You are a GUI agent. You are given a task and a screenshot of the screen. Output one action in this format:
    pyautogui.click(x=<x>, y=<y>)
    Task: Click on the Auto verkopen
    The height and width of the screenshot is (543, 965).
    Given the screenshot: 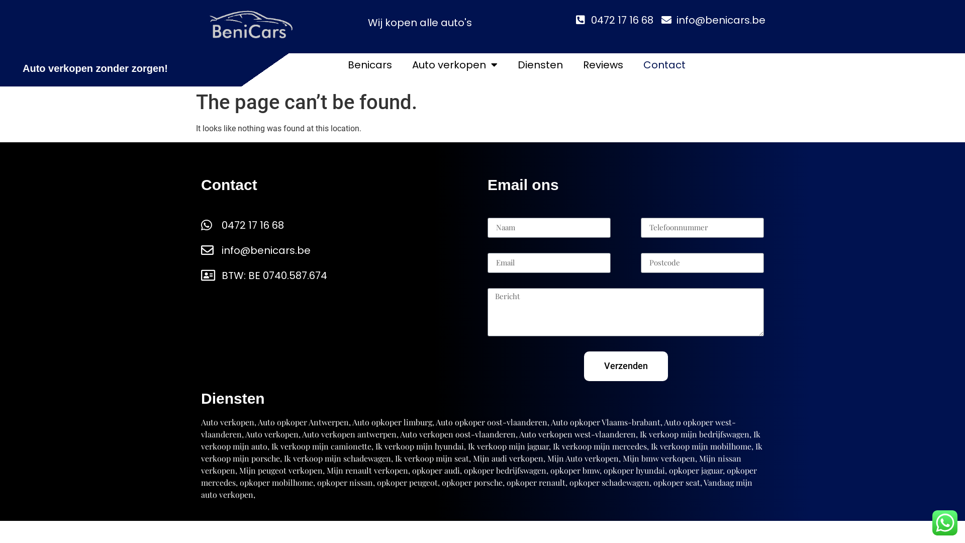 What is the action you would take?
    pyautogui.click(x=228, y=422)
    